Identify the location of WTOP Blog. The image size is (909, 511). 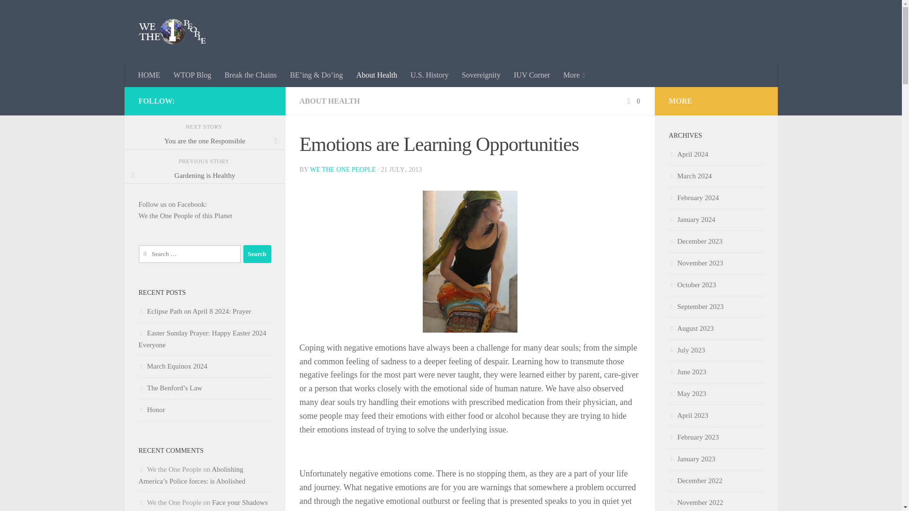
(192, 75).